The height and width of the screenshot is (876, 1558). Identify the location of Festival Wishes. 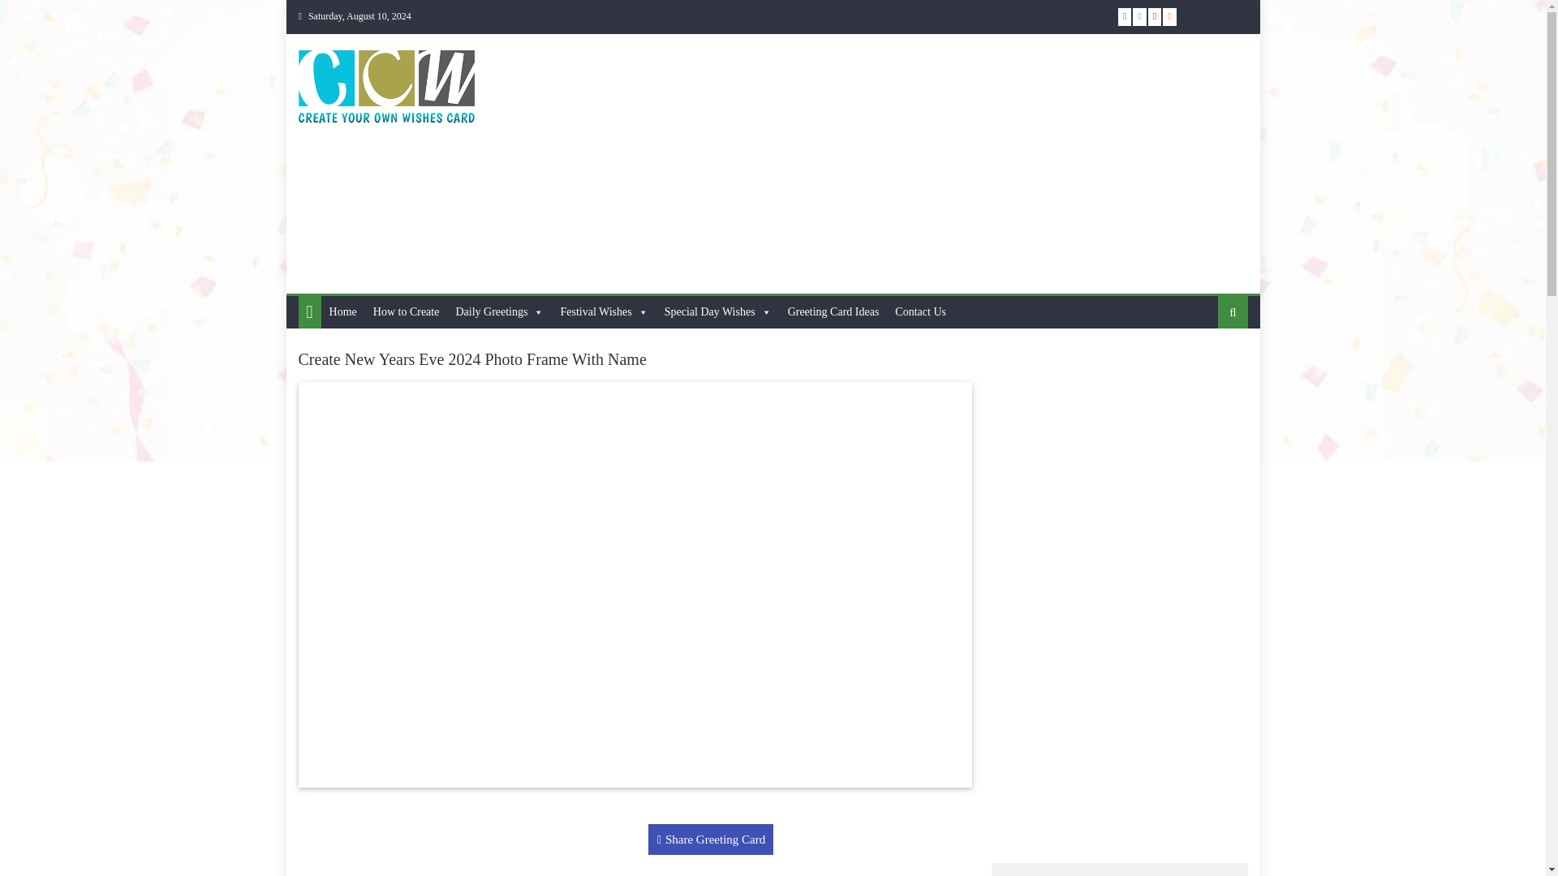
(604, 312).